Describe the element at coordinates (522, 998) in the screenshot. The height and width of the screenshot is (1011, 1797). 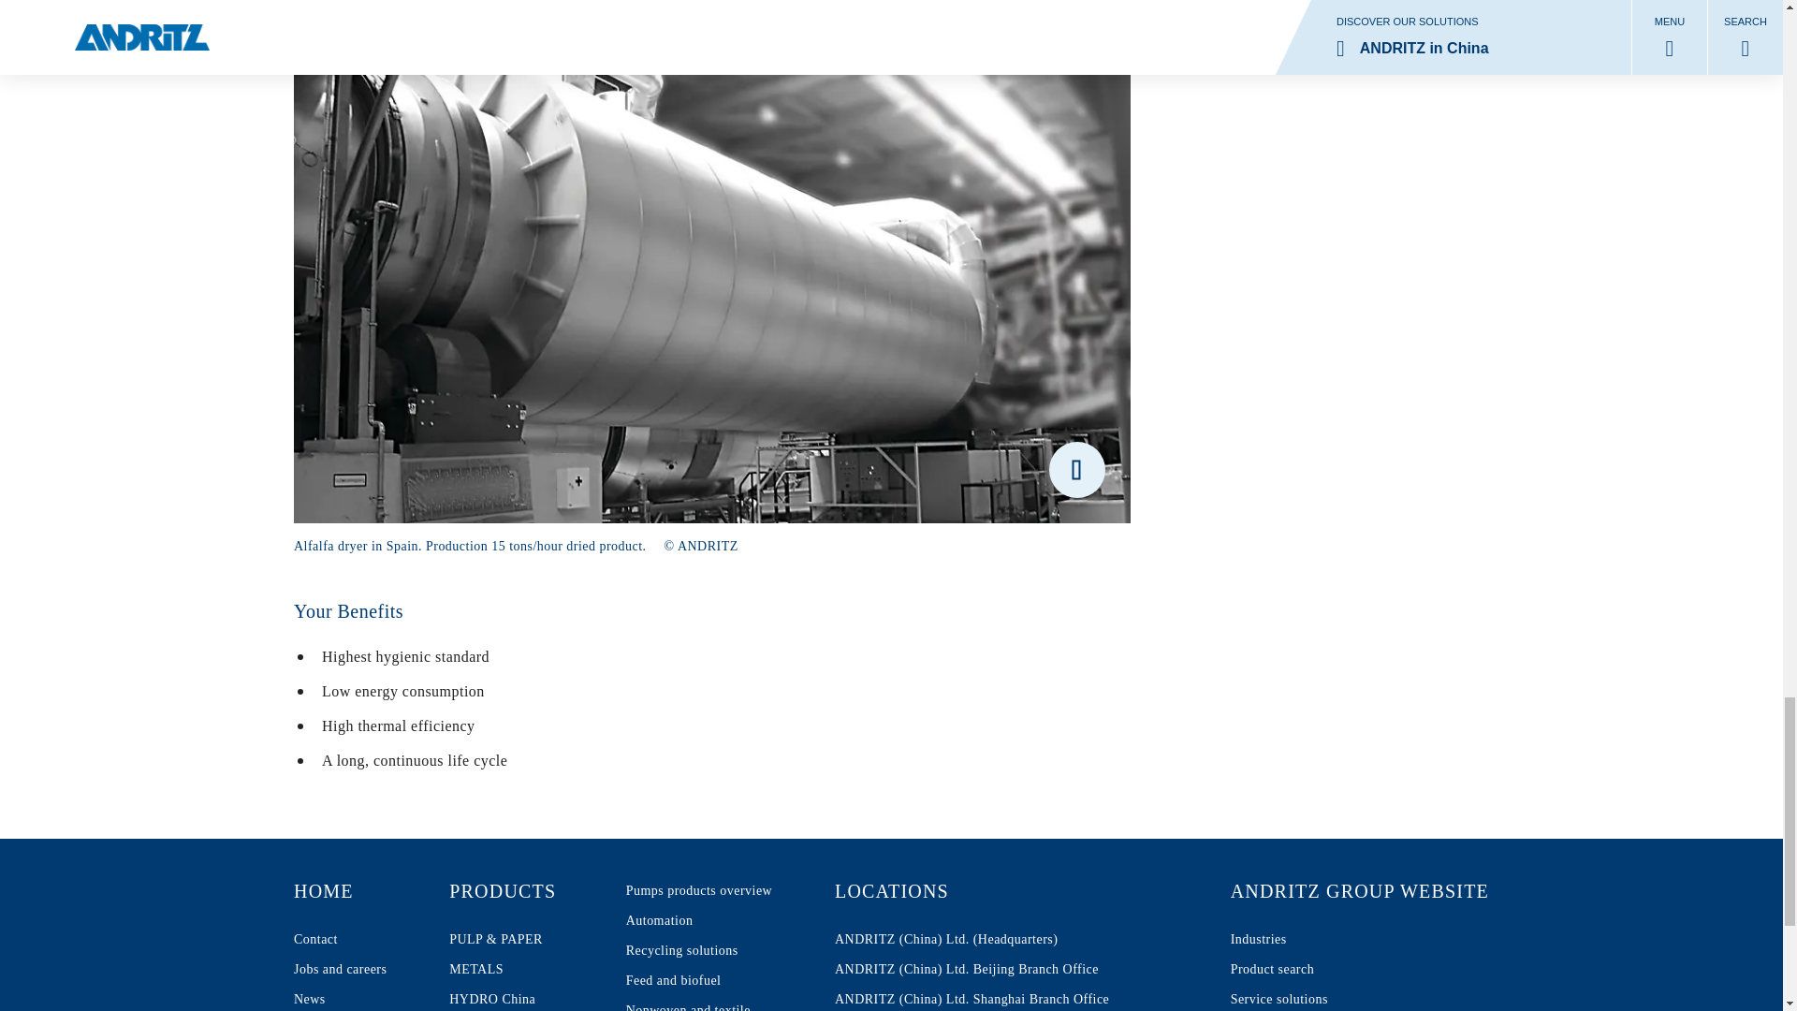
I see `News` at that location.